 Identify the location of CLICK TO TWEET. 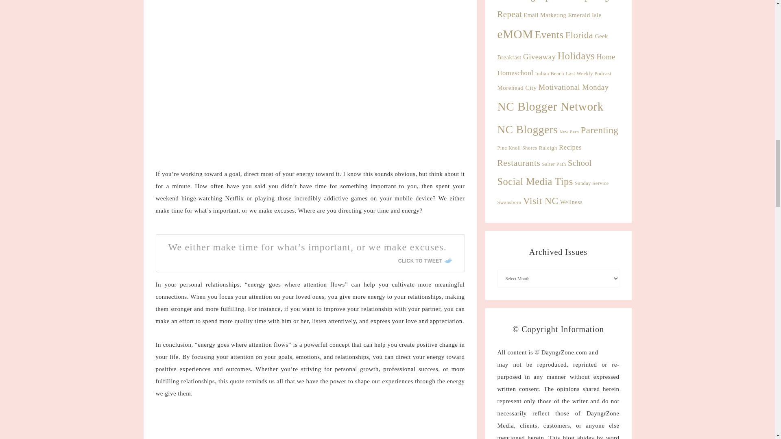
(425, 261).